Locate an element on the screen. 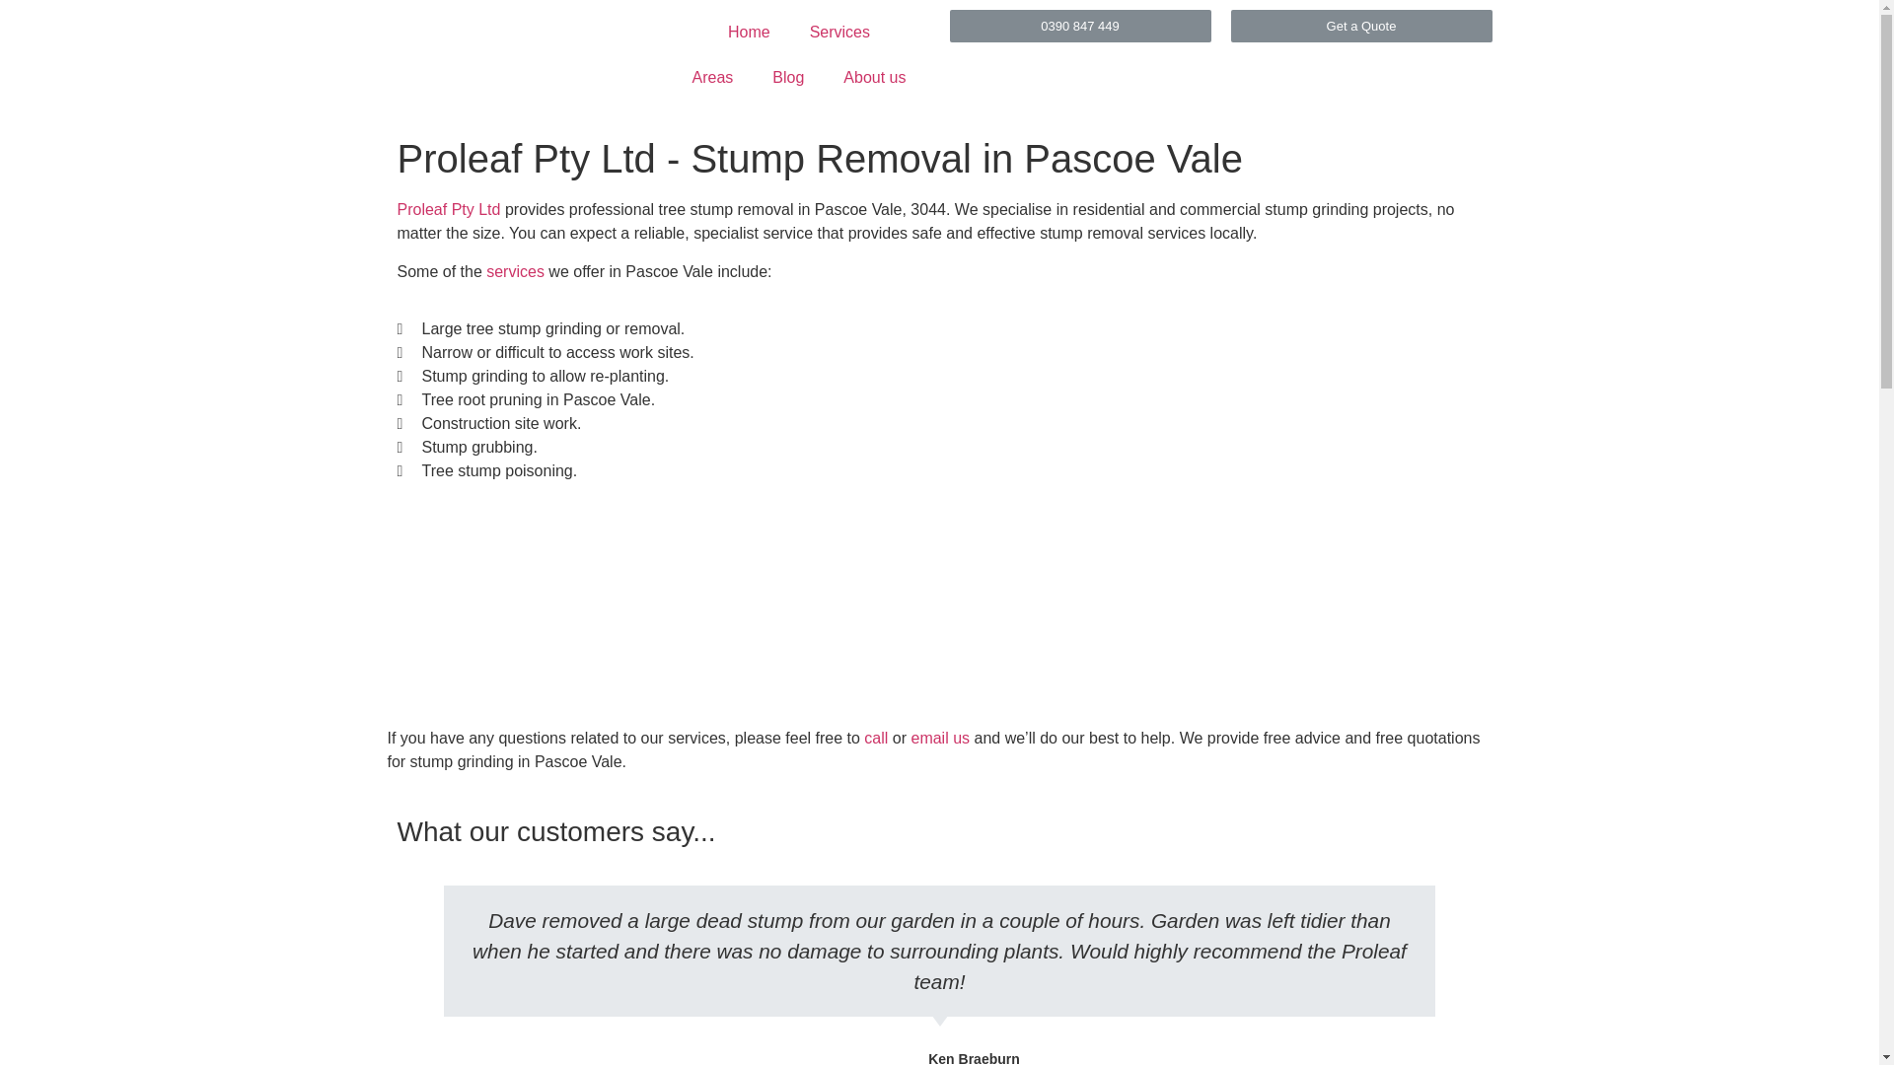 This screenshot has width=1894, height=1065. Blog is located at coordinates (787, 77).